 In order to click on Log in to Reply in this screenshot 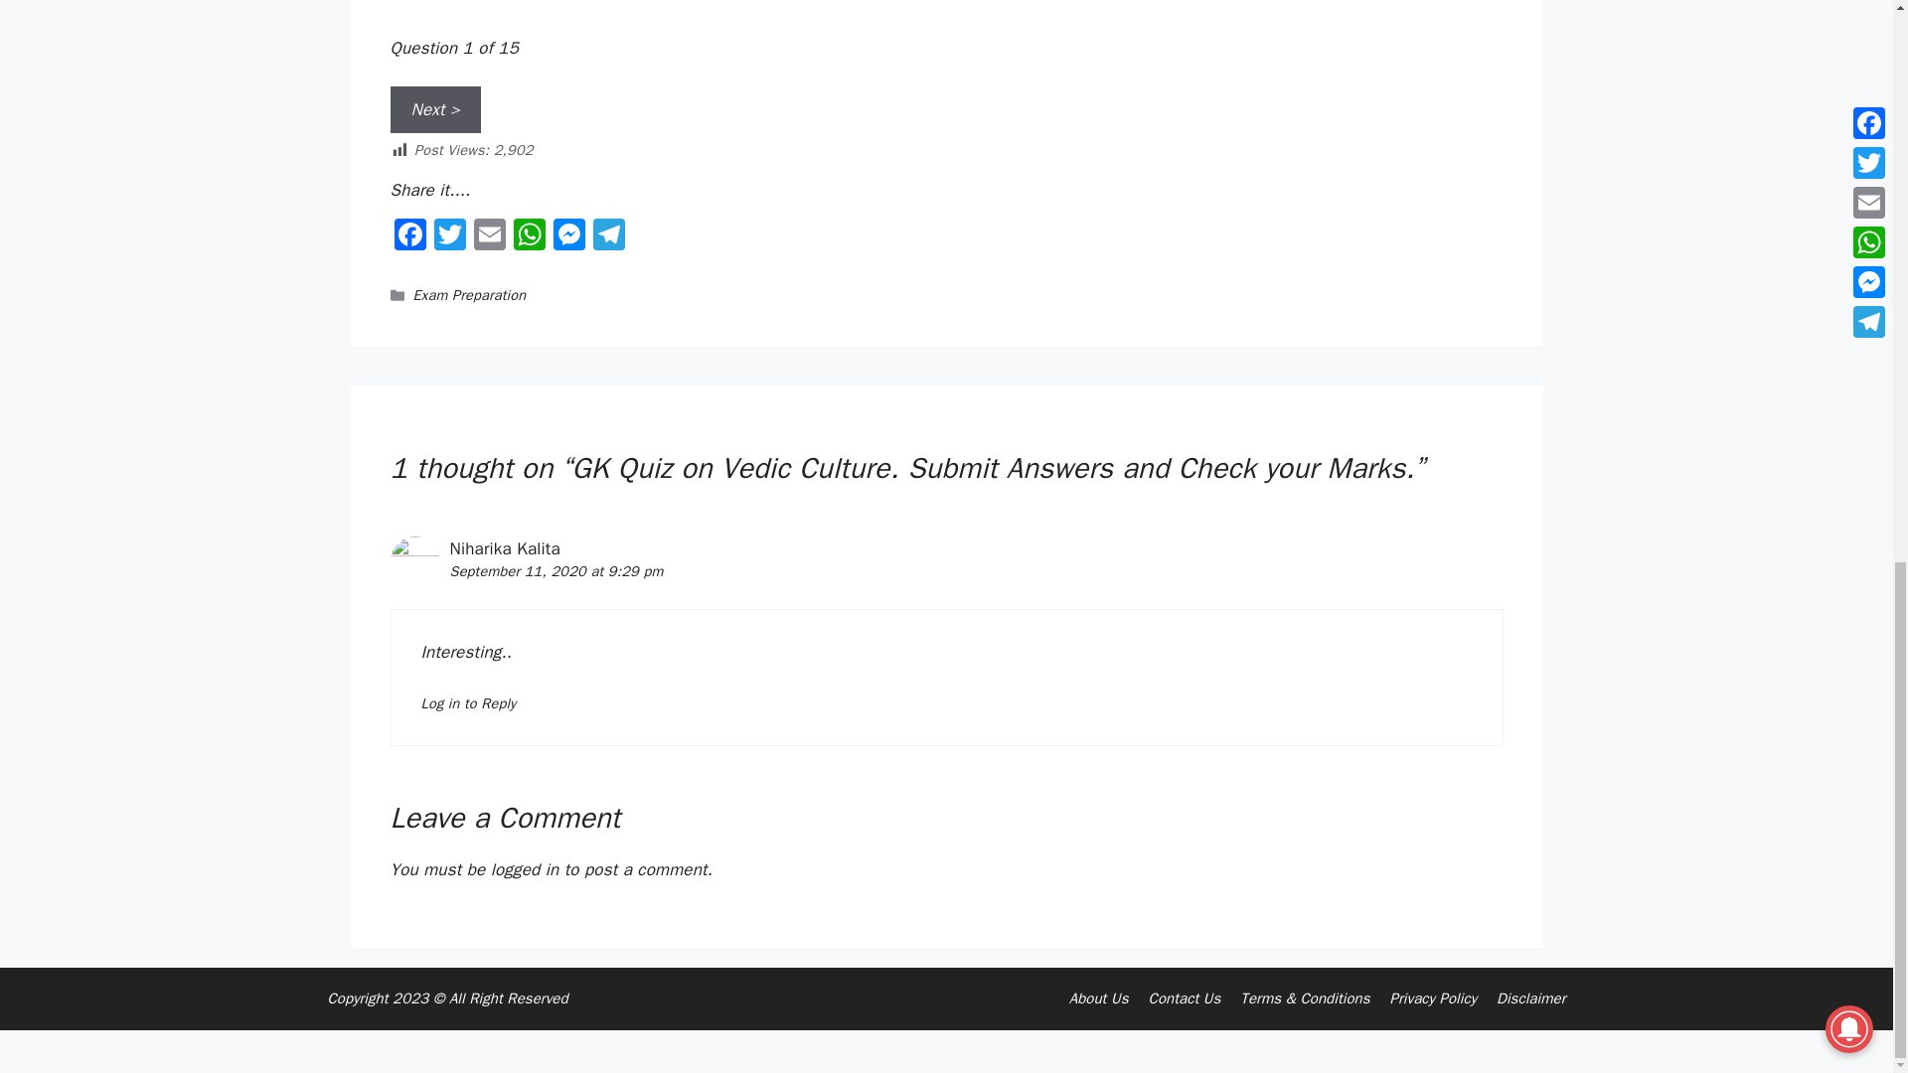, I will do `click(469, 703)`.